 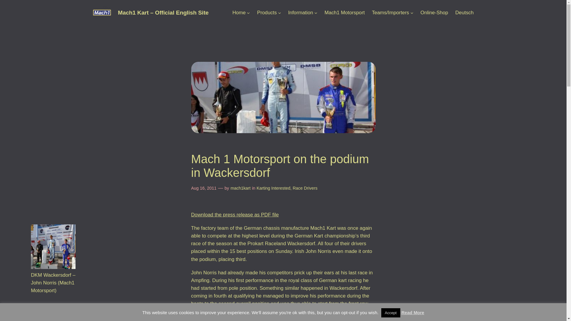 What do you see at coordinates (274, 188) in the screenshot?
I see `Karting Interested` at bounding box center [274, 188].